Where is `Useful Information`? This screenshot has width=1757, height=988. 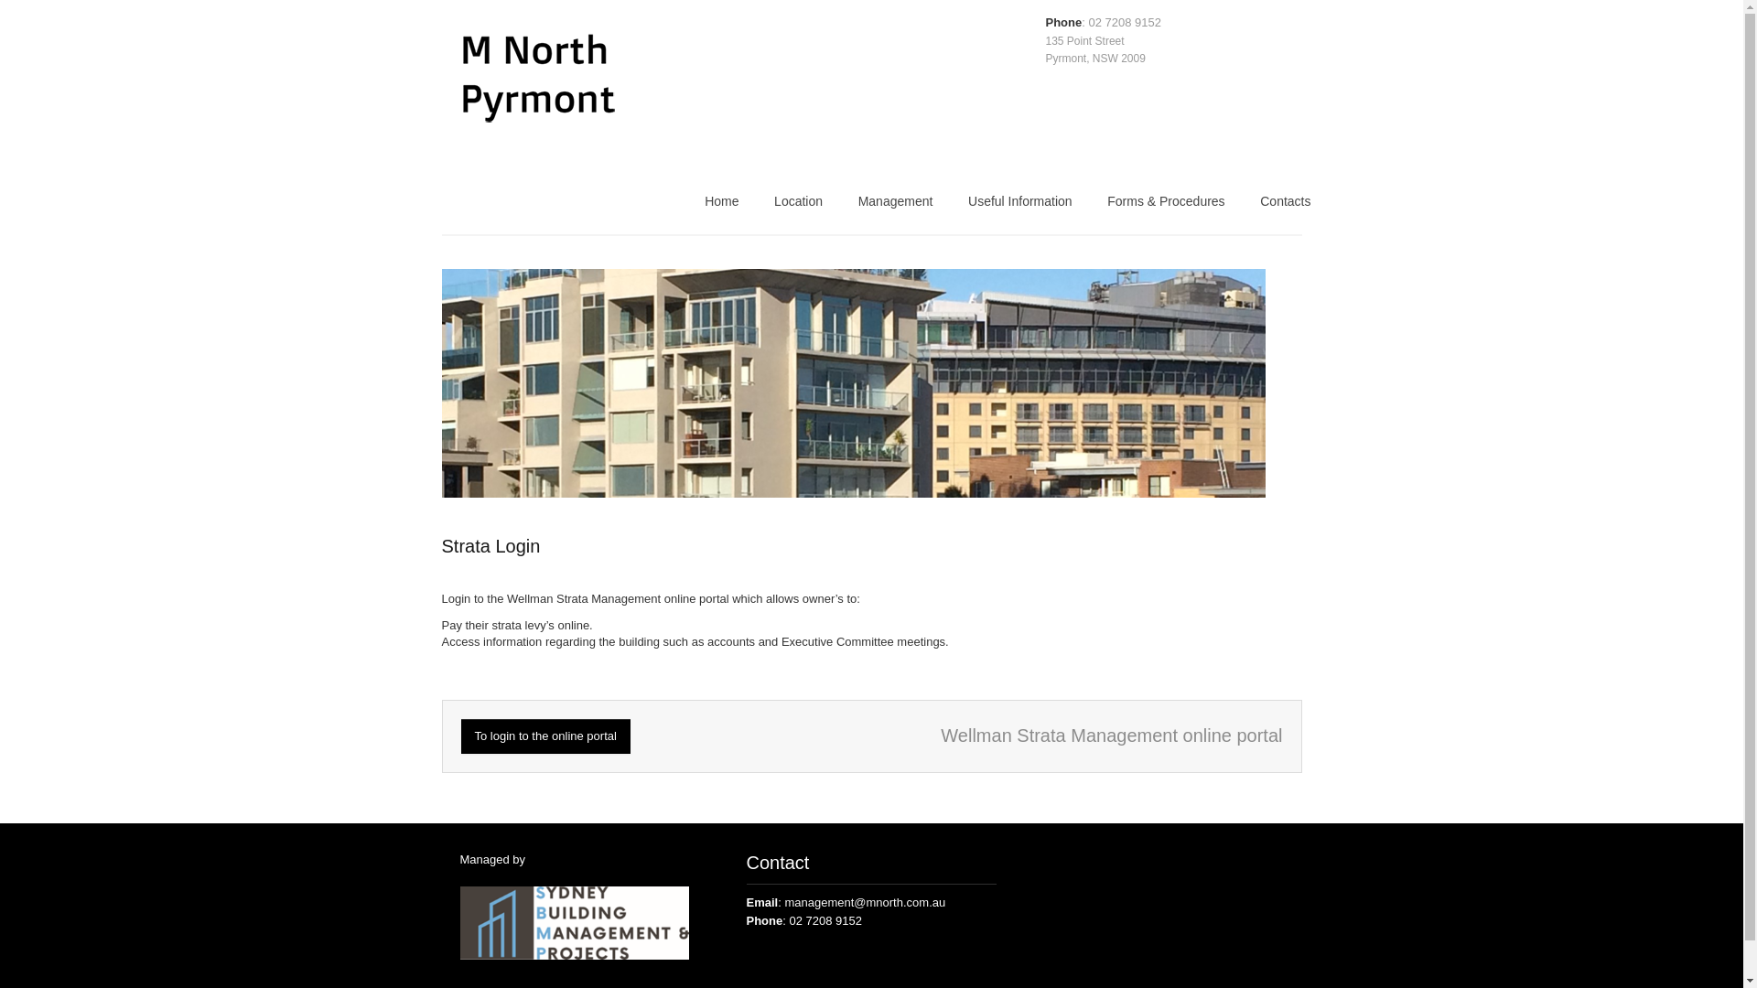 Useful Information is located at coordinates (1020, 207).